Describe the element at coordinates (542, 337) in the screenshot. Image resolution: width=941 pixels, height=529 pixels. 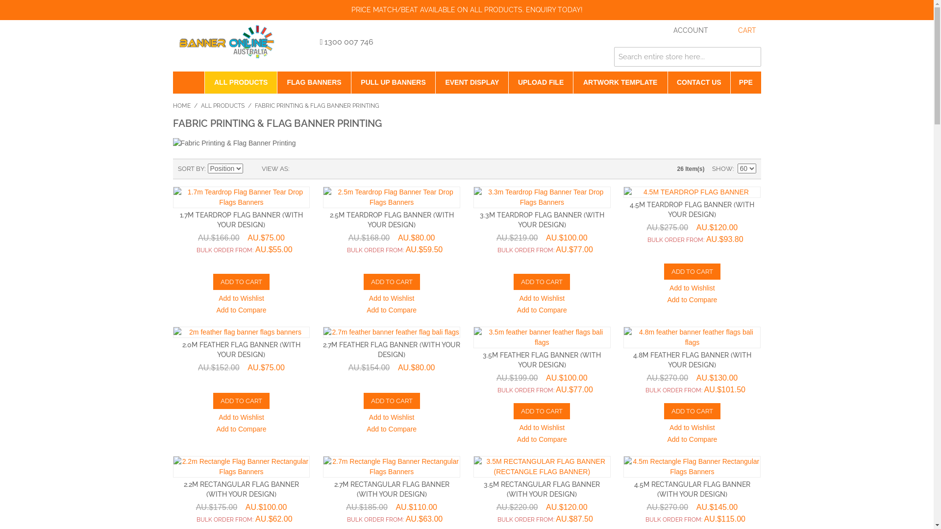
I see `3.5m feather banner feather flags bali flags` at that location.